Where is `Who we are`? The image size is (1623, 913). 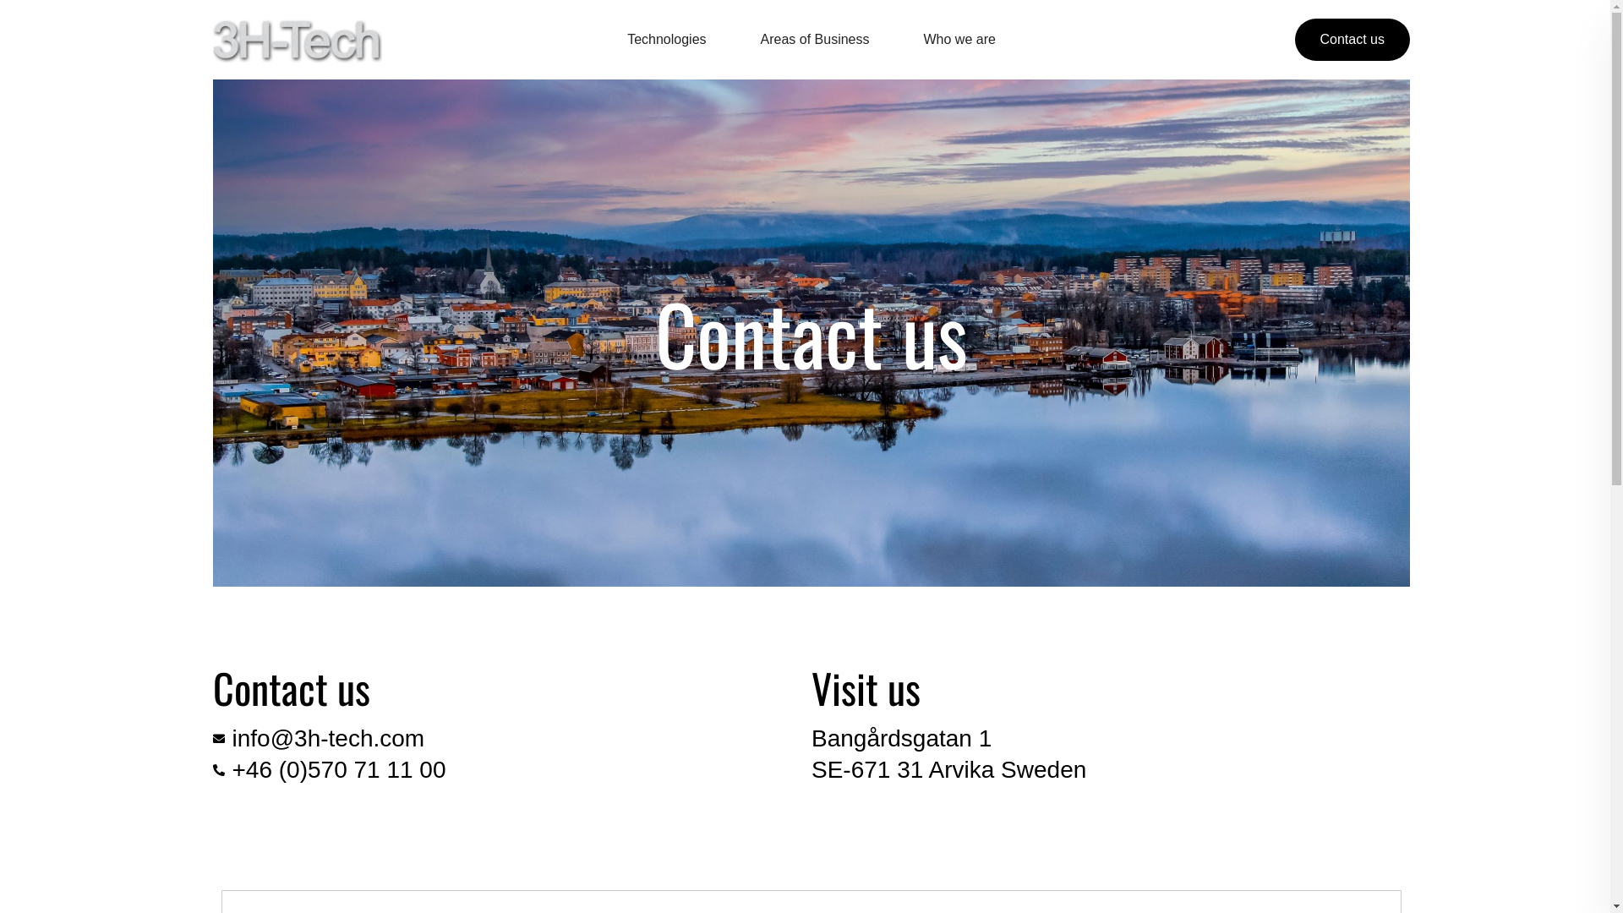 Who we are is located at coordinates (959, 39).